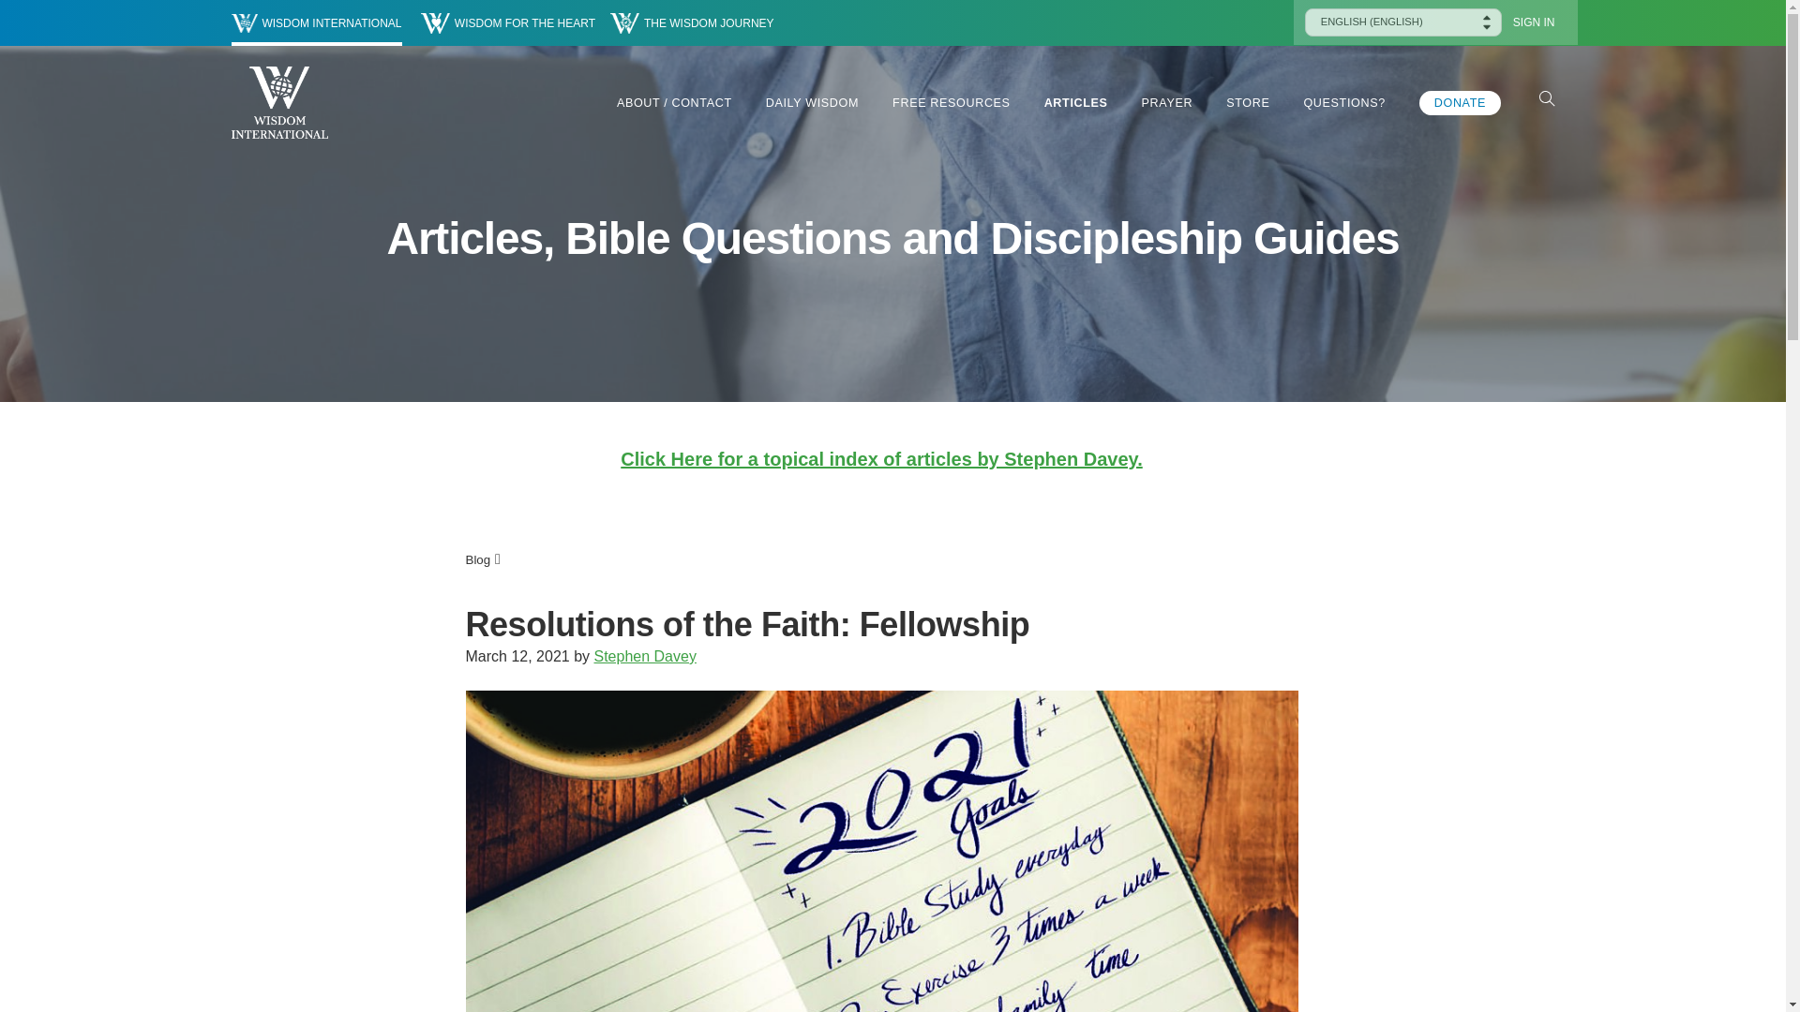 The width and height of the screenshot is (1800, 1012). I want to click on FREE RESOURCES, so click(951, 103).